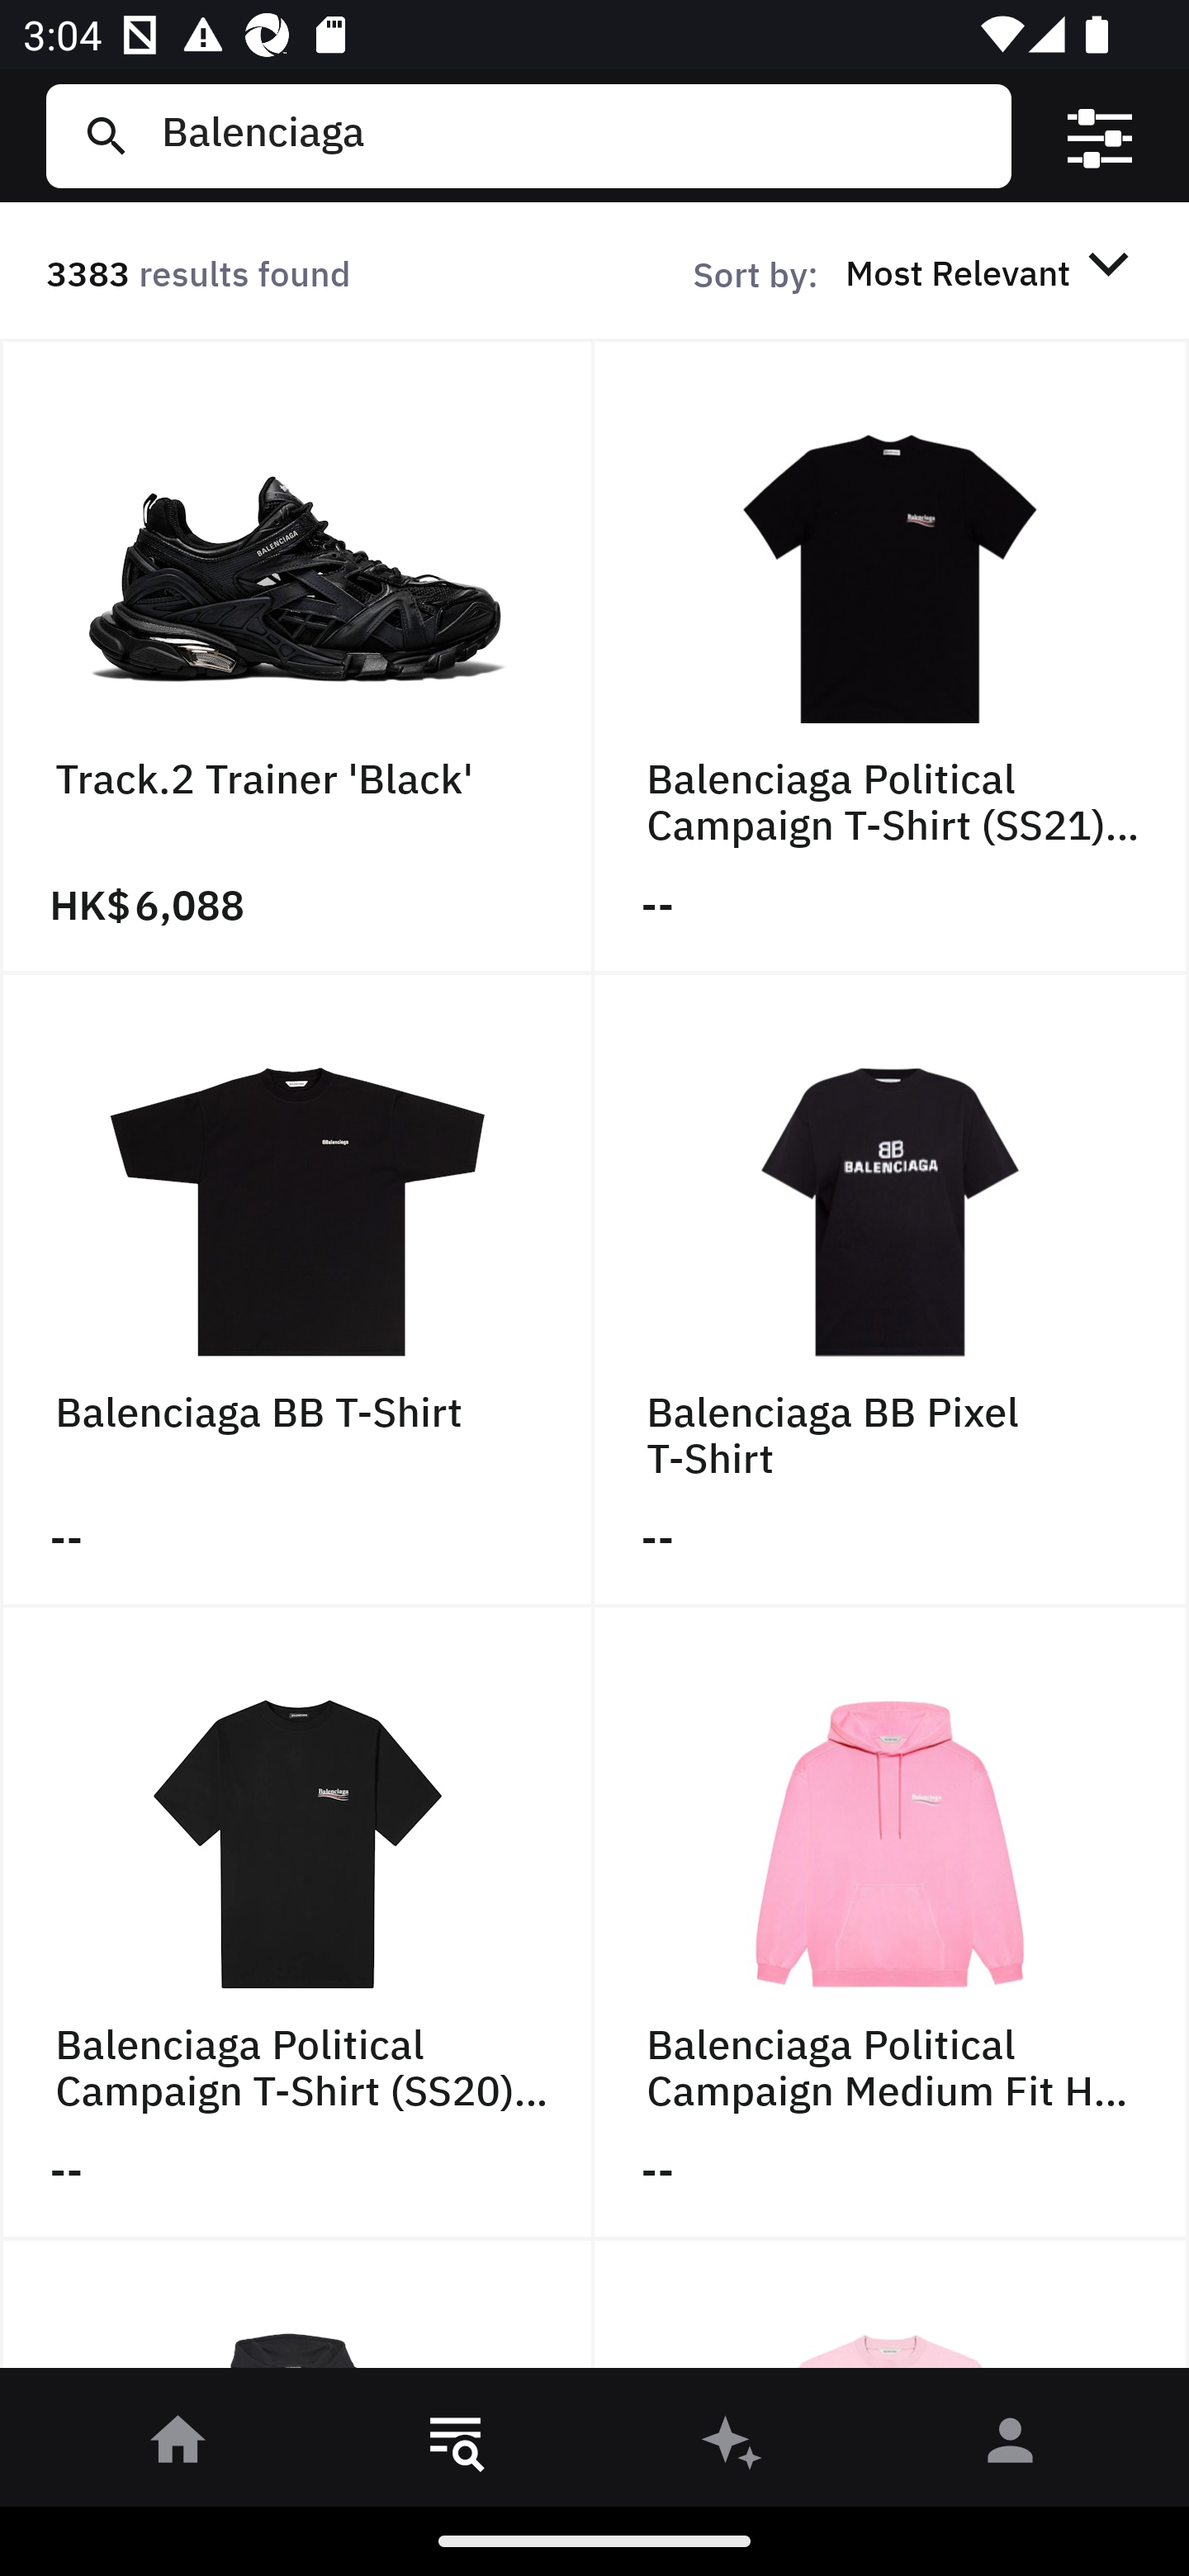 Image resolution: width=1189 pixels, height=2576 pixels. Describe the element at coordinates (456, 2446) in the screenshot. I see `󱎸` at that location.